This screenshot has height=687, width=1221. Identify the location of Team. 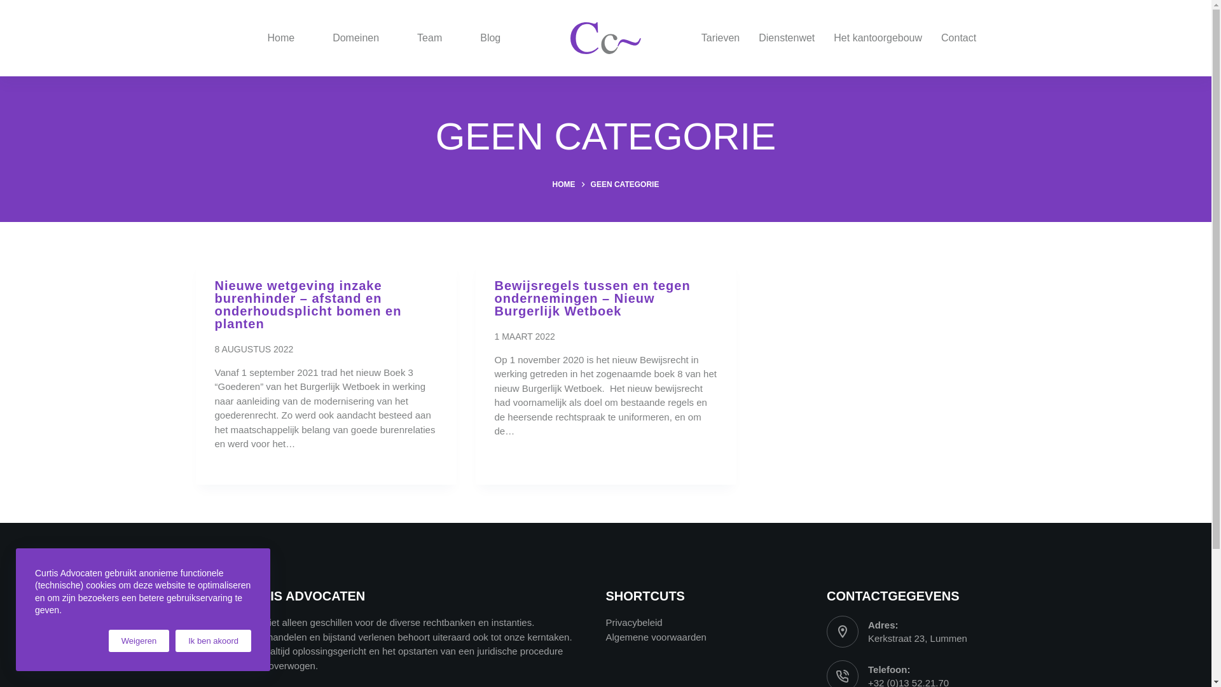
(430, 38).